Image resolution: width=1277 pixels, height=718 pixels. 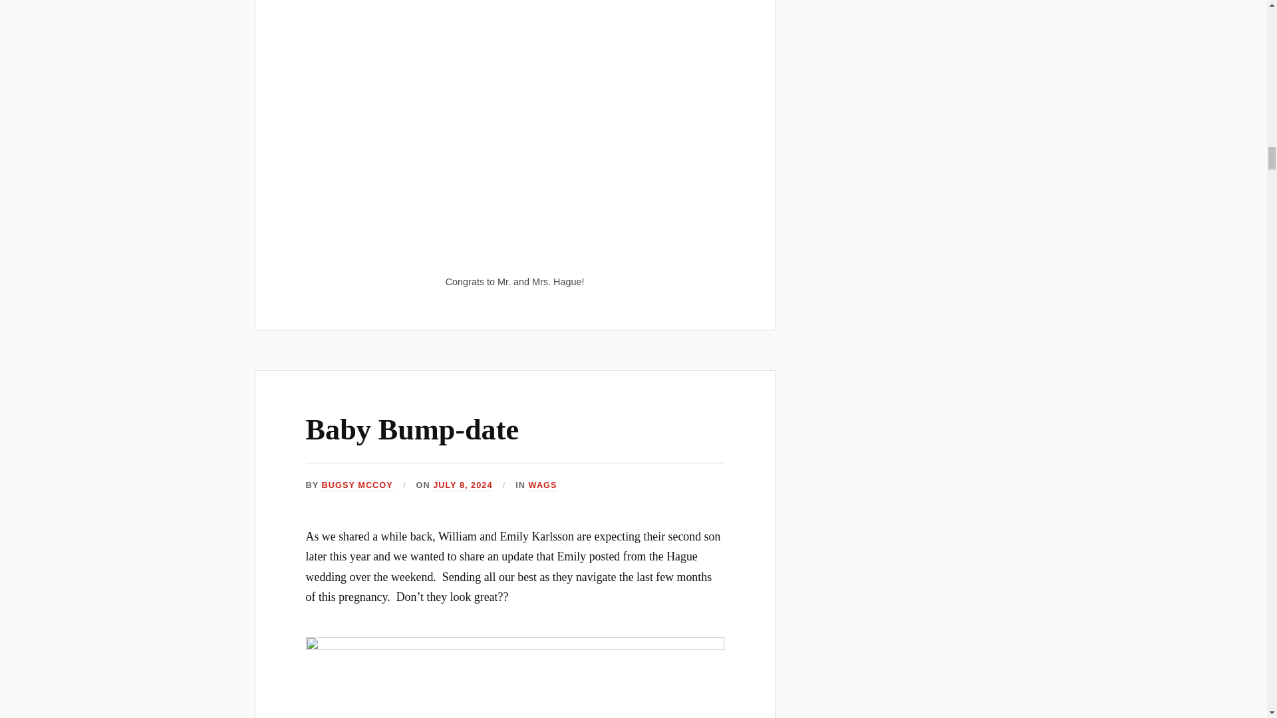 What do you see at coordinates (357, 485) in the screenshot?
I see `BUGSY MCCOY` at bounding box center [357, 485].